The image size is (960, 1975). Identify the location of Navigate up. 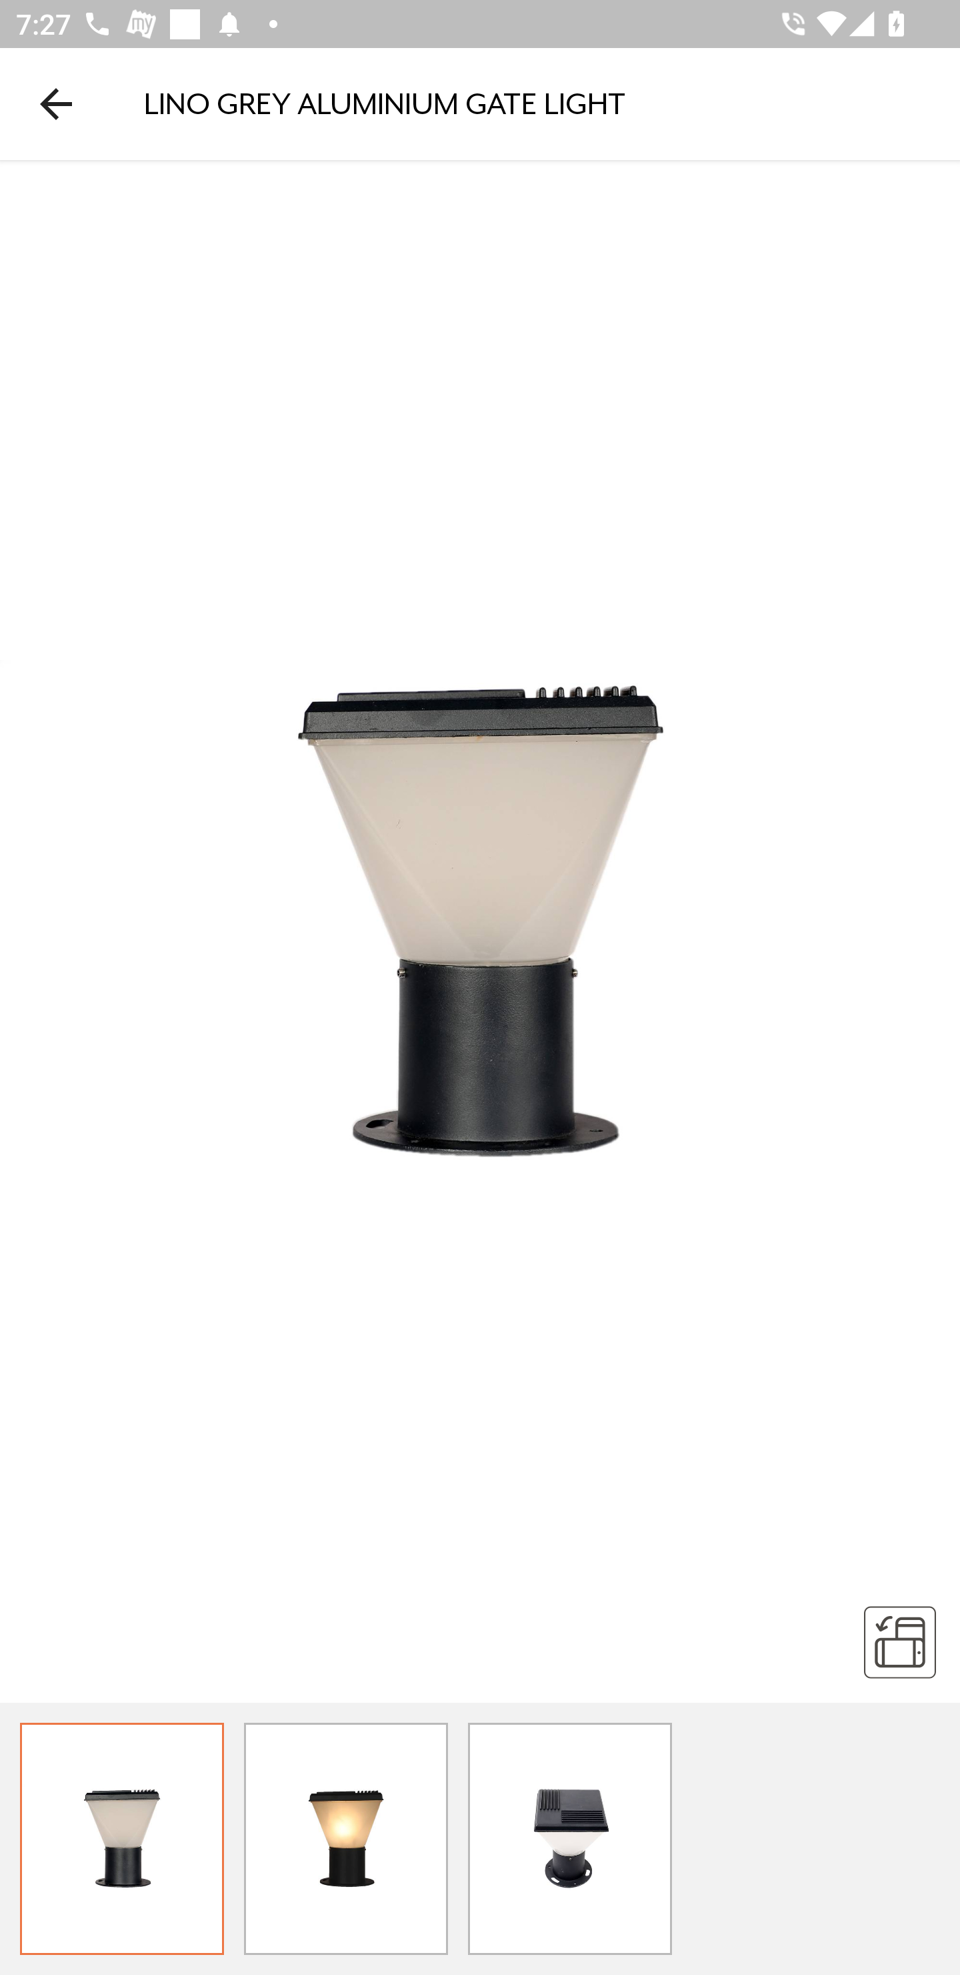
(56, 103).